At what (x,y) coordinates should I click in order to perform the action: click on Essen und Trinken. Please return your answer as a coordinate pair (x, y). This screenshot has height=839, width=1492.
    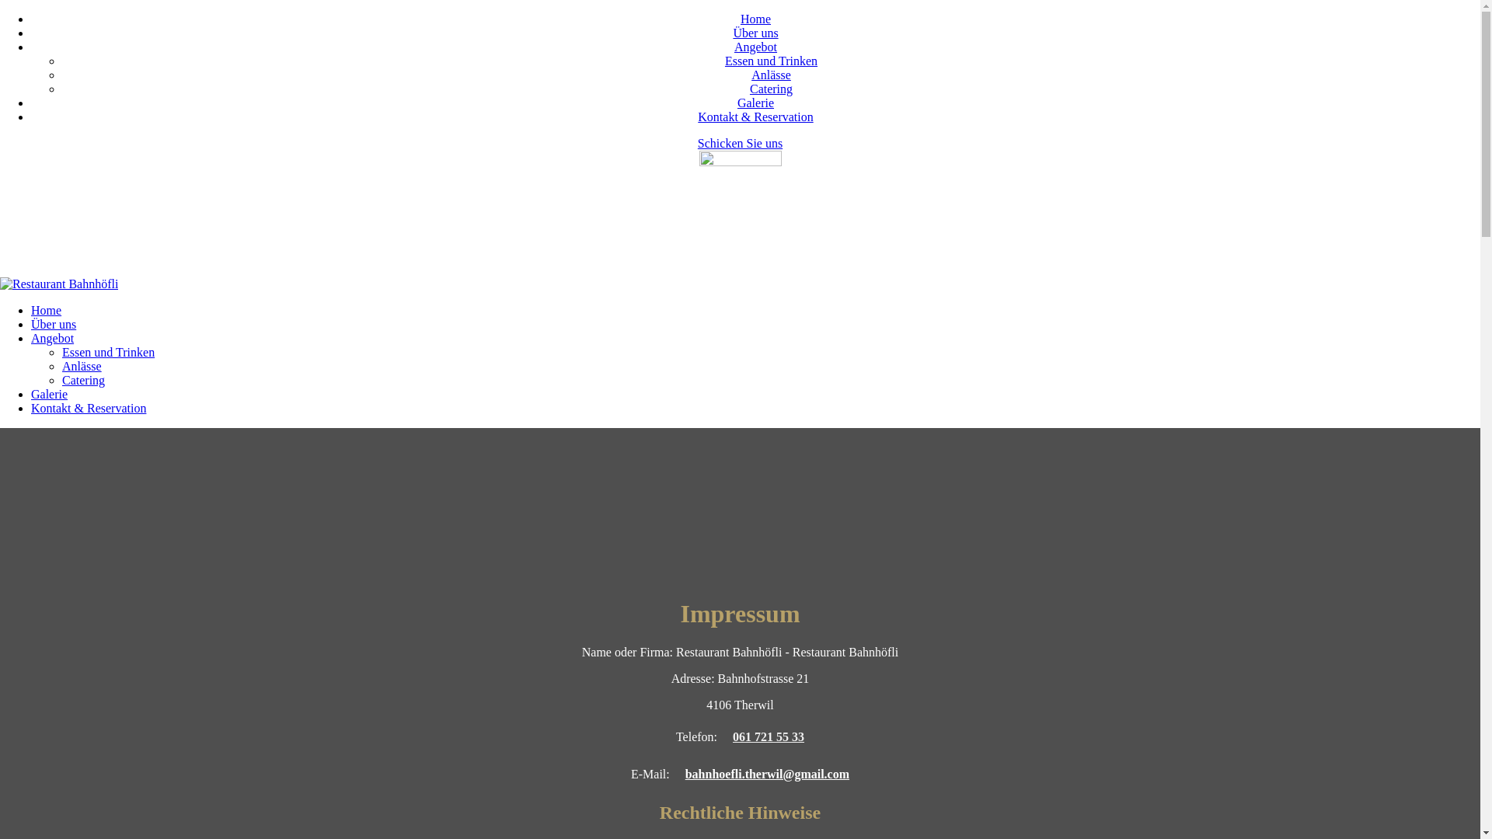
    Looking at the image, I should click on (109, 353).